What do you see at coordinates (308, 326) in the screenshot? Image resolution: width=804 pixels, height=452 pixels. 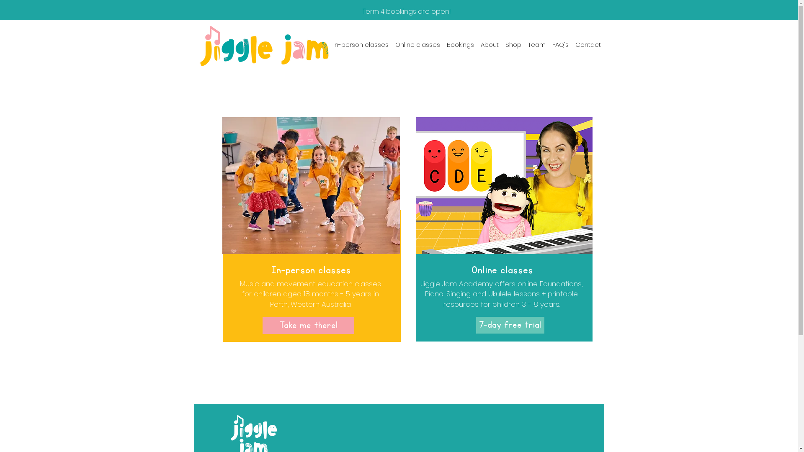 I see `Take me there!` at bounding box center [308, 326].